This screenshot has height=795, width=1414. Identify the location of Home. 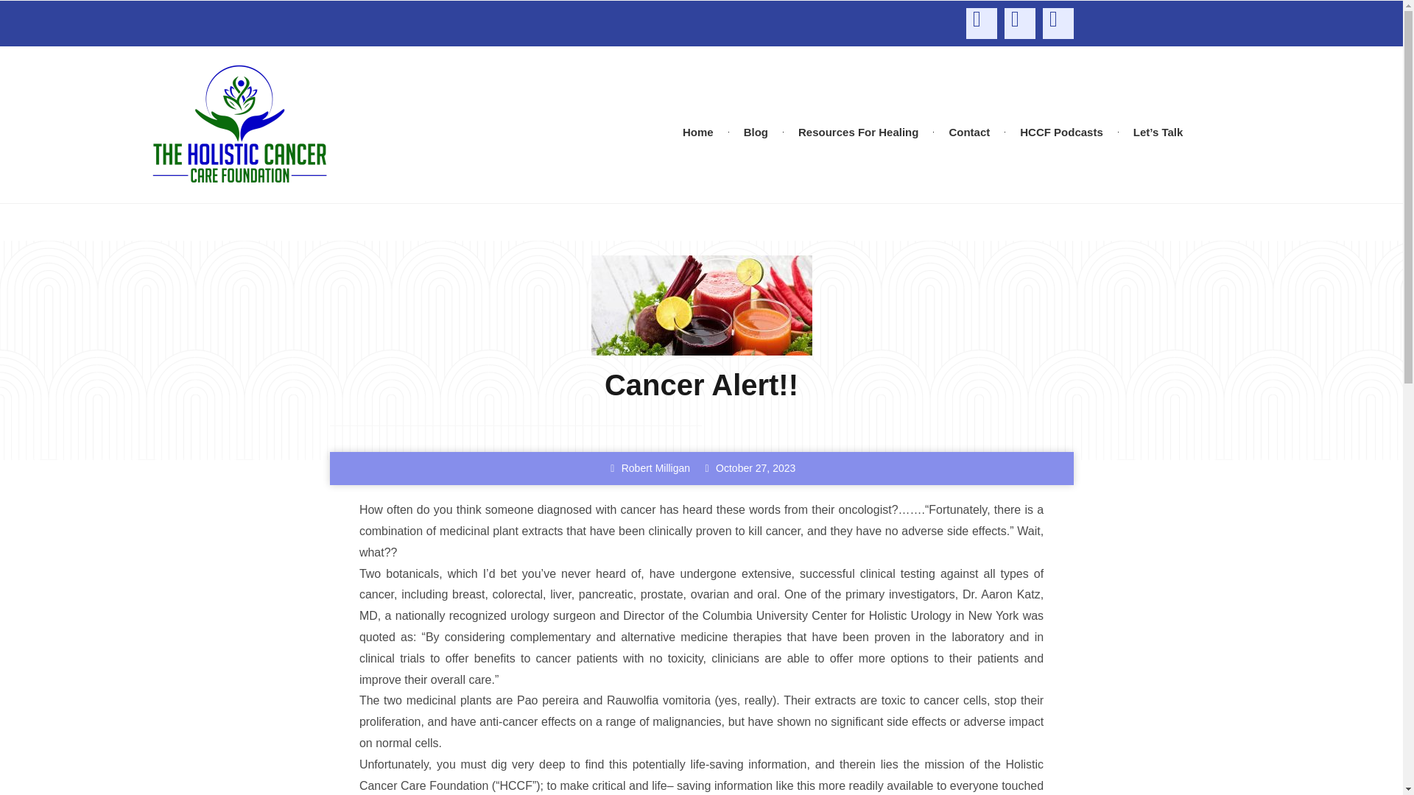
(697, 131).